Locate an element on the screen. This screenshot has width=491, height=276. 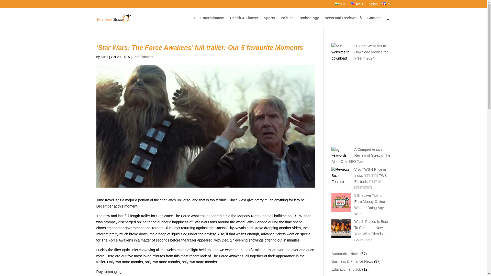
Sunil is located at coordinates (104, 57).